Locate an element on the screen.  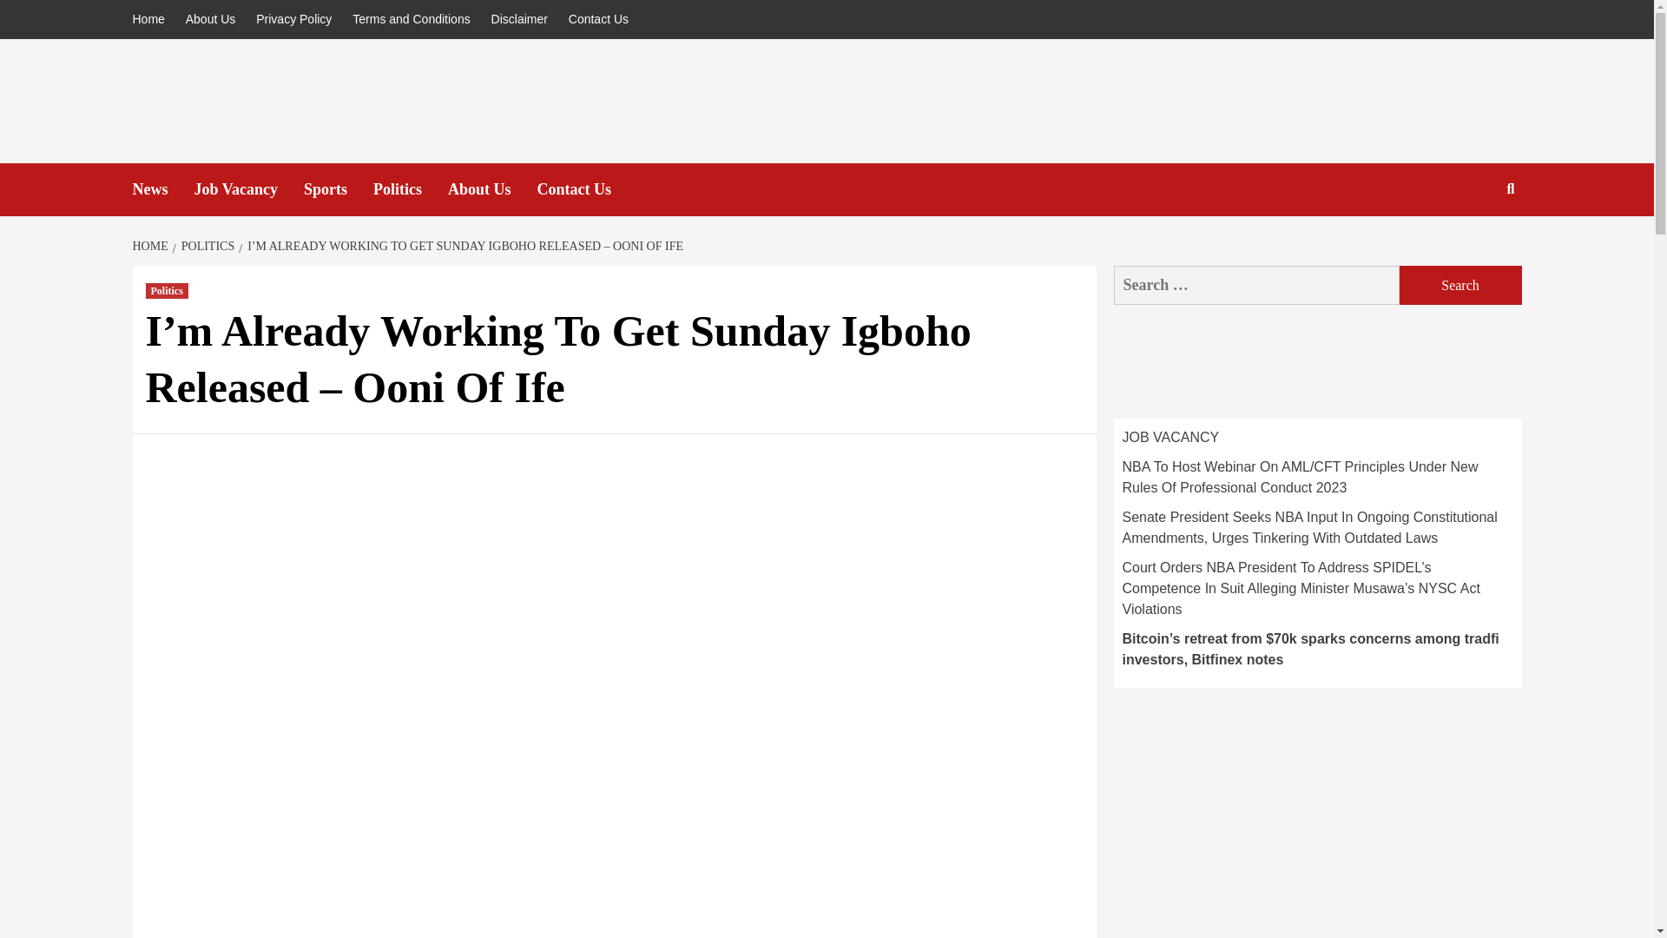
News is located at coordinates (161, 189).